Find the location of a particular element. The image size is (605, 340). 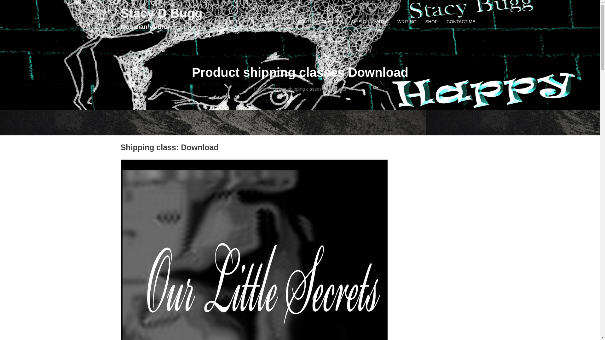

VIDEO is located at coordinates (381, 22).